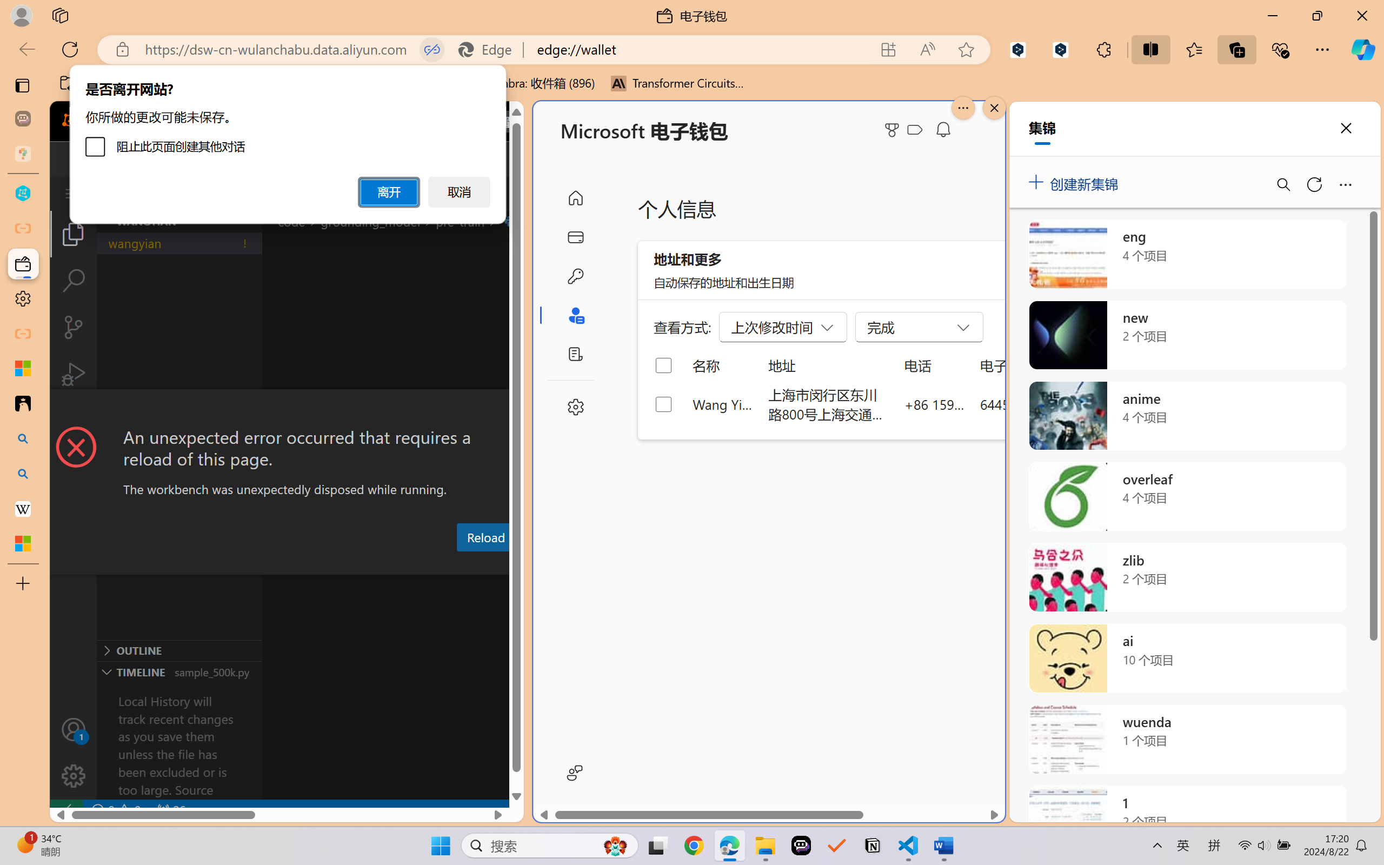  Describe the element at coordinates (74, 776) in the screenshot. I see `Manage` at that location.